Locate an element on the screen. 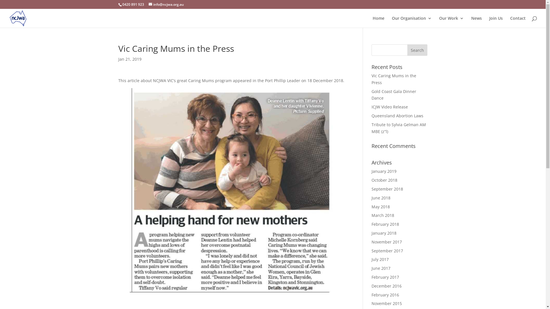 This screenshot has height=309, width=550. Gold Coast Gala Dinner Dance is located at coordinates (394, 95).